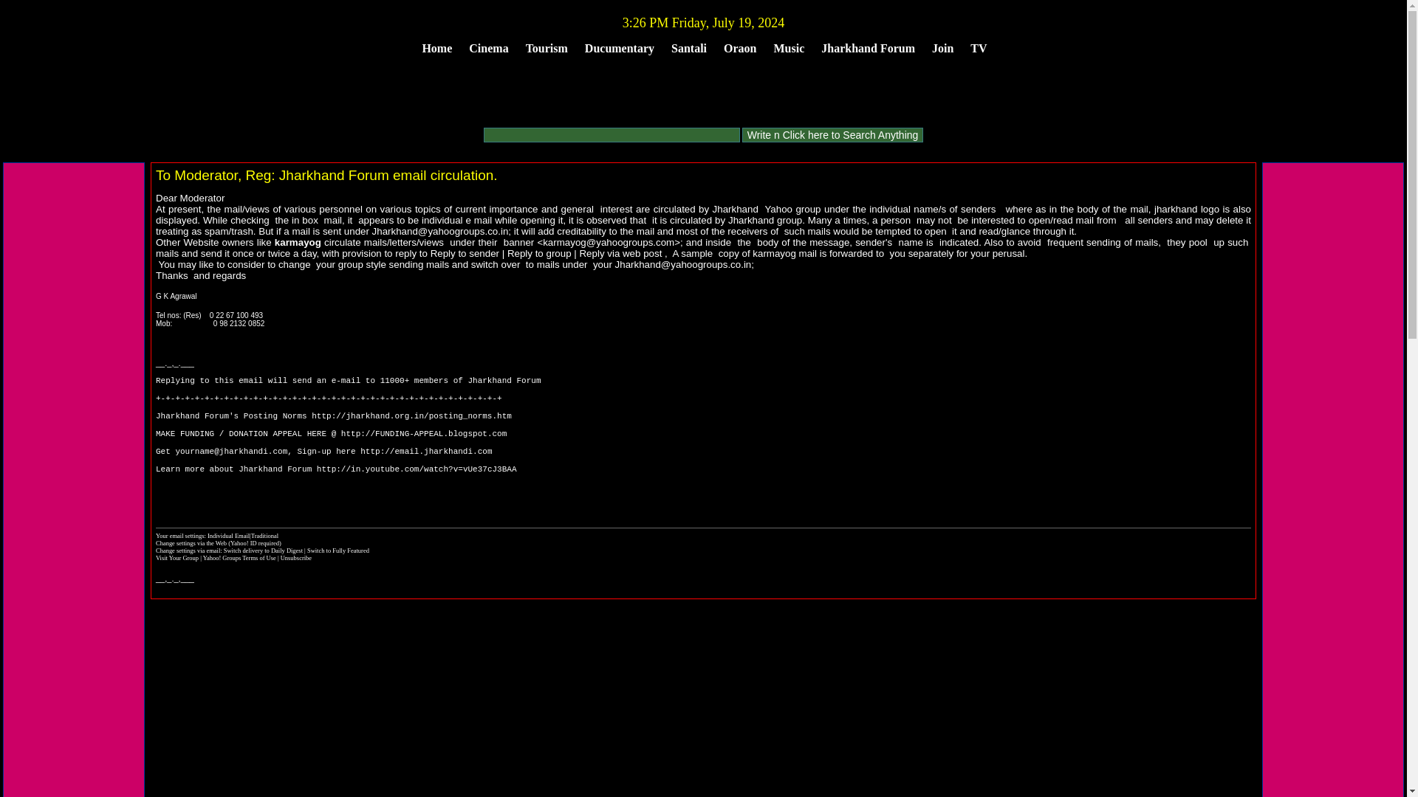 This screenshot has width=1418, height=797. Describe the element at coordinates (488, 48) in the screenshot. I see `Cinema` at that location.